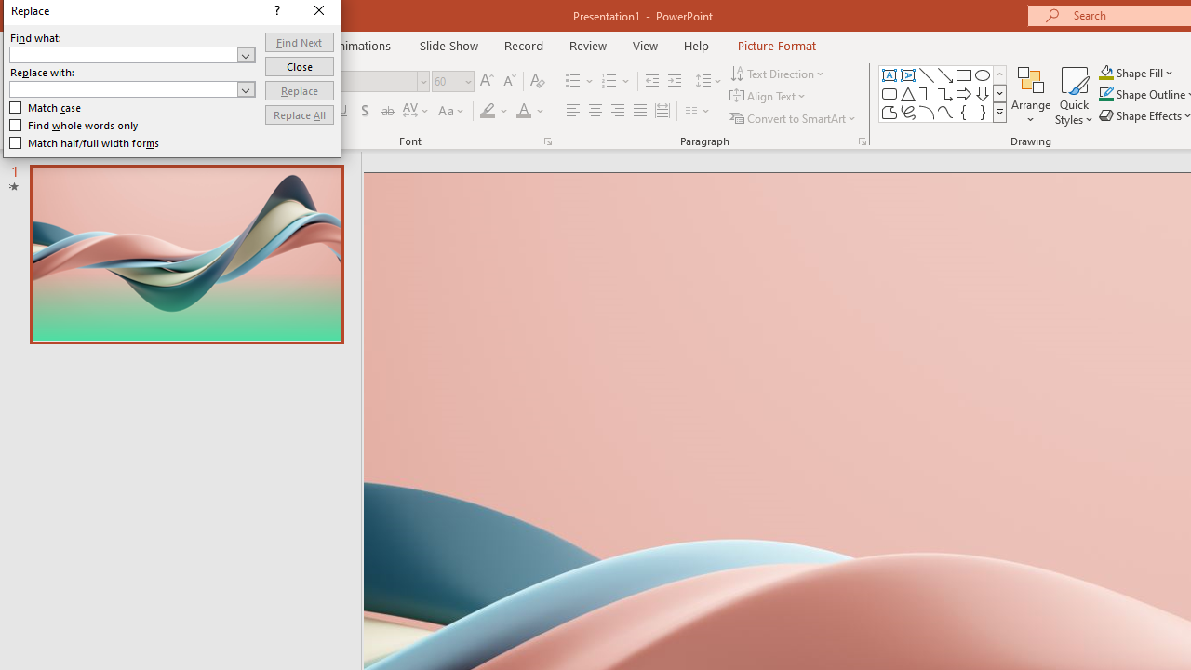 This screenshot has height=670, width=1191. I want to click on Center, so click(595, 112).